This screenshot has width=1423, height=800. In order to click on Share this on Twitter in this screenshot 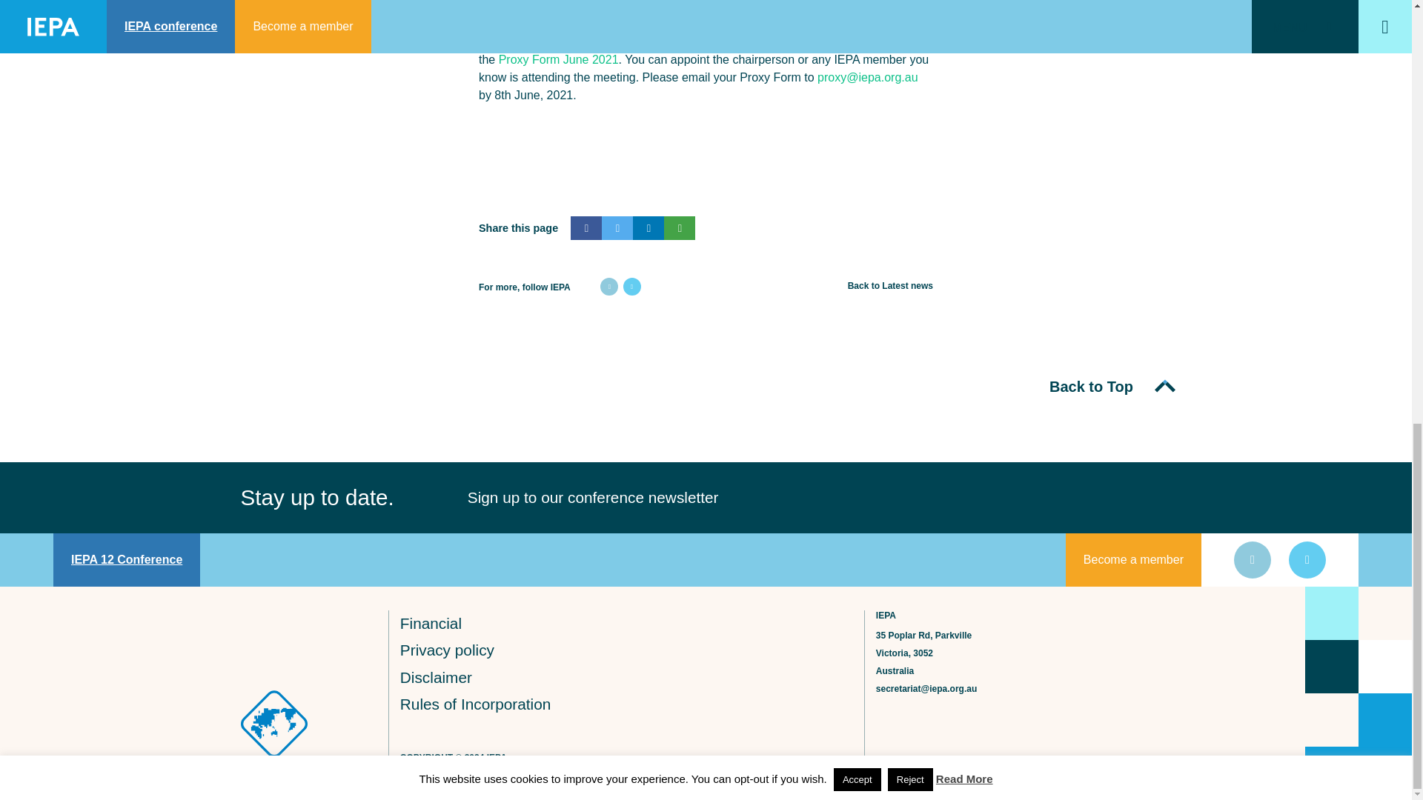, I will do `click(617, 228)`.